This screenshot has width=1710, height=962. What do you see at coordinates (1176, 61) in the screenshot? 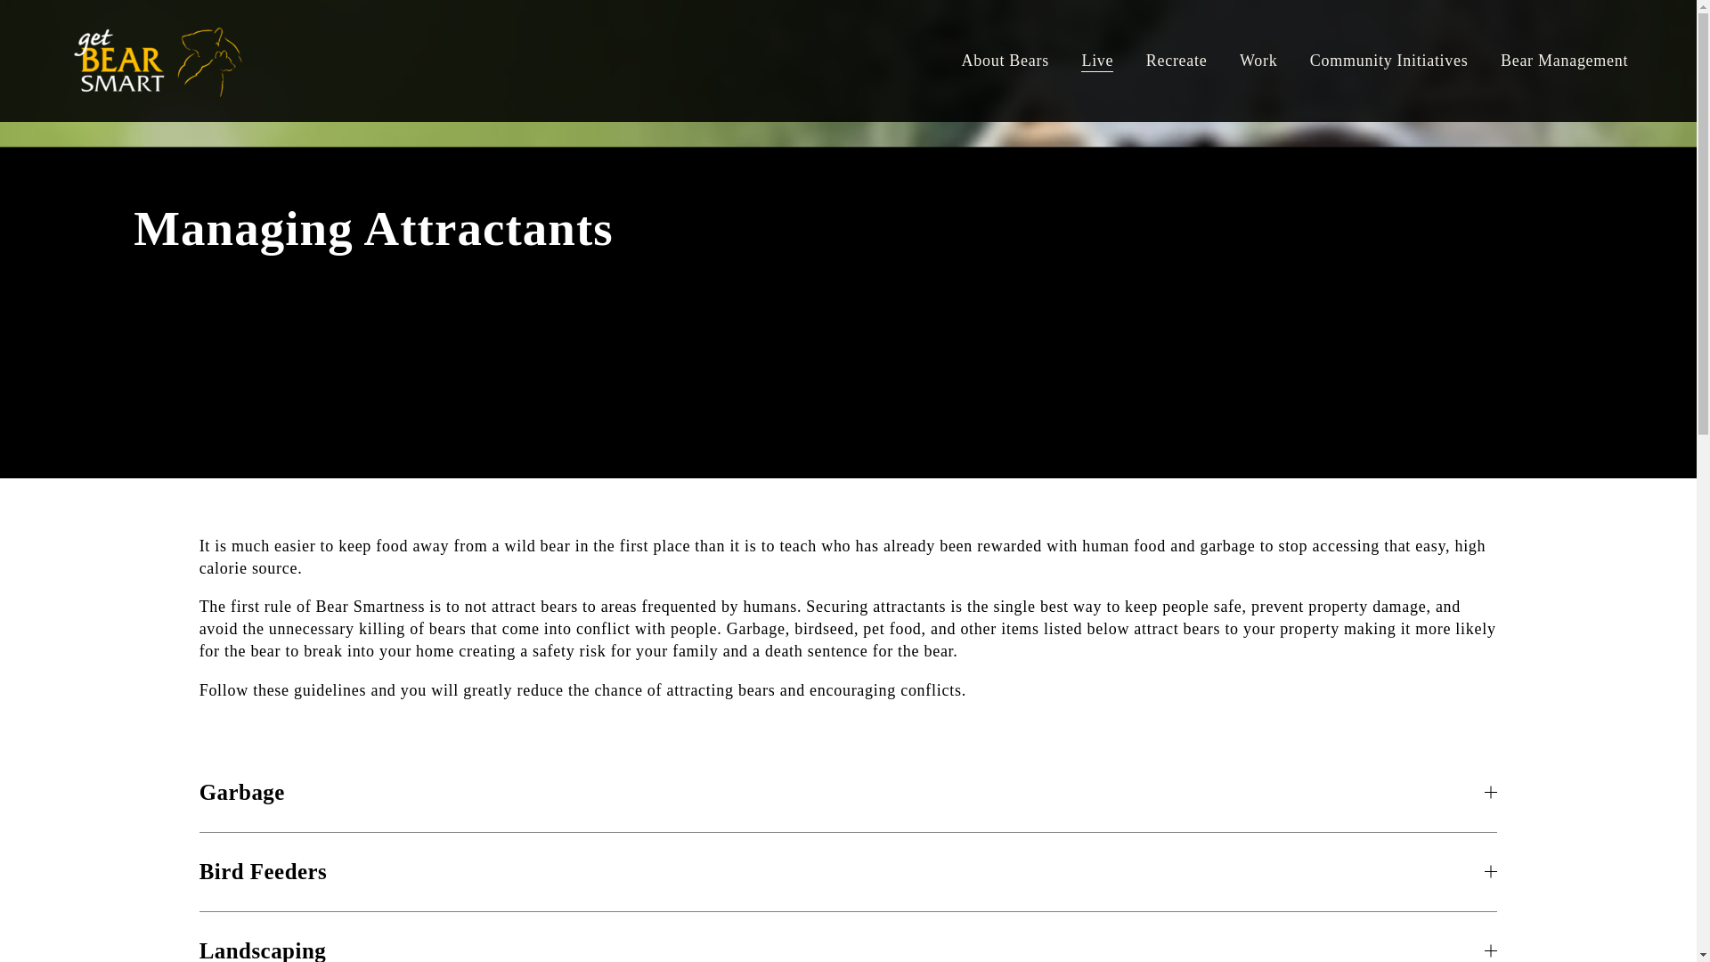
I see `Recreate` at bounding box center [1176, 61].